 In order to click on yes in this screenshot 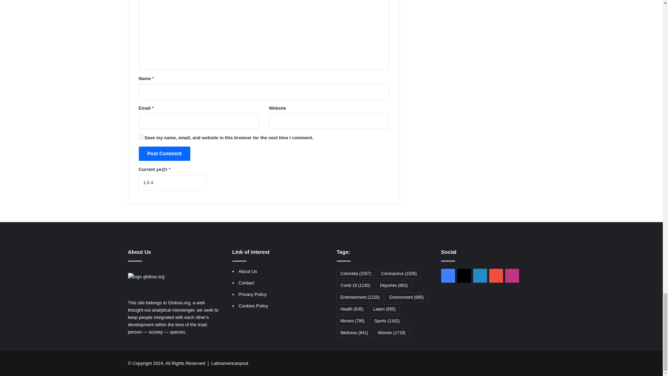, I will do `click(141, 136)`.